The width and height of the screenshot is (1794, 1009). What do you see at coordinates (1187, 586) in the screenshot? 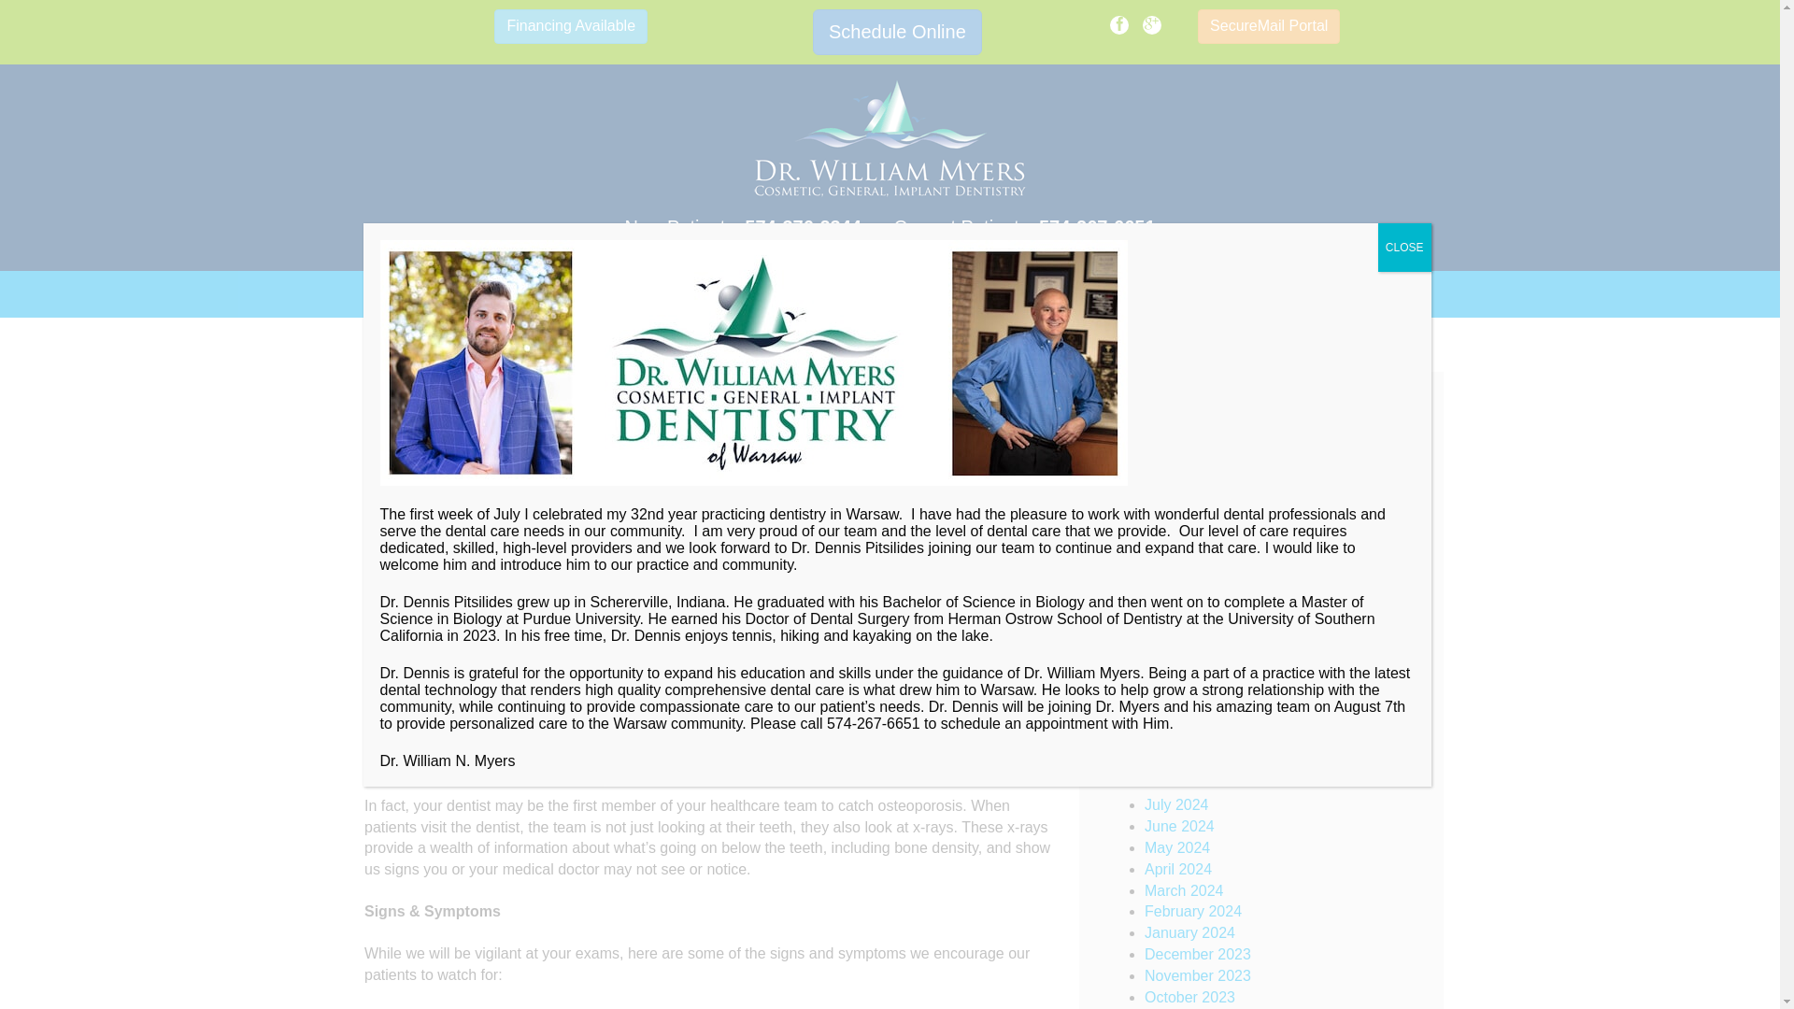
I see `mouthguards` at bounding box center [1187, 586].